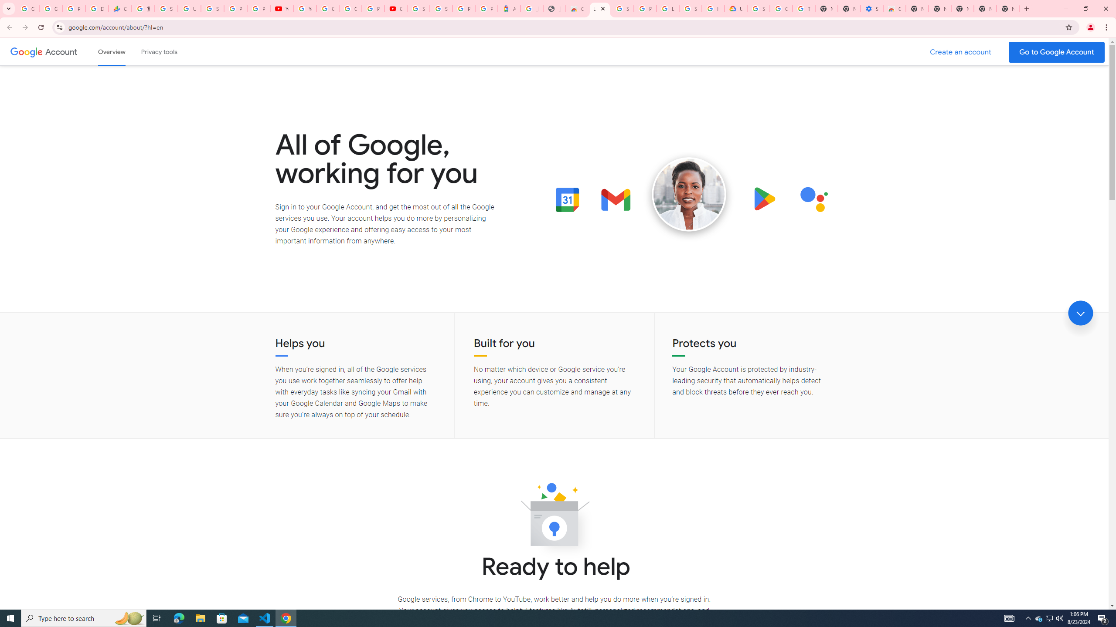 The image size is (1116, 627). Describe the element at coordinates (917, 9) in the screenshot. I see `New Tab` at that location.